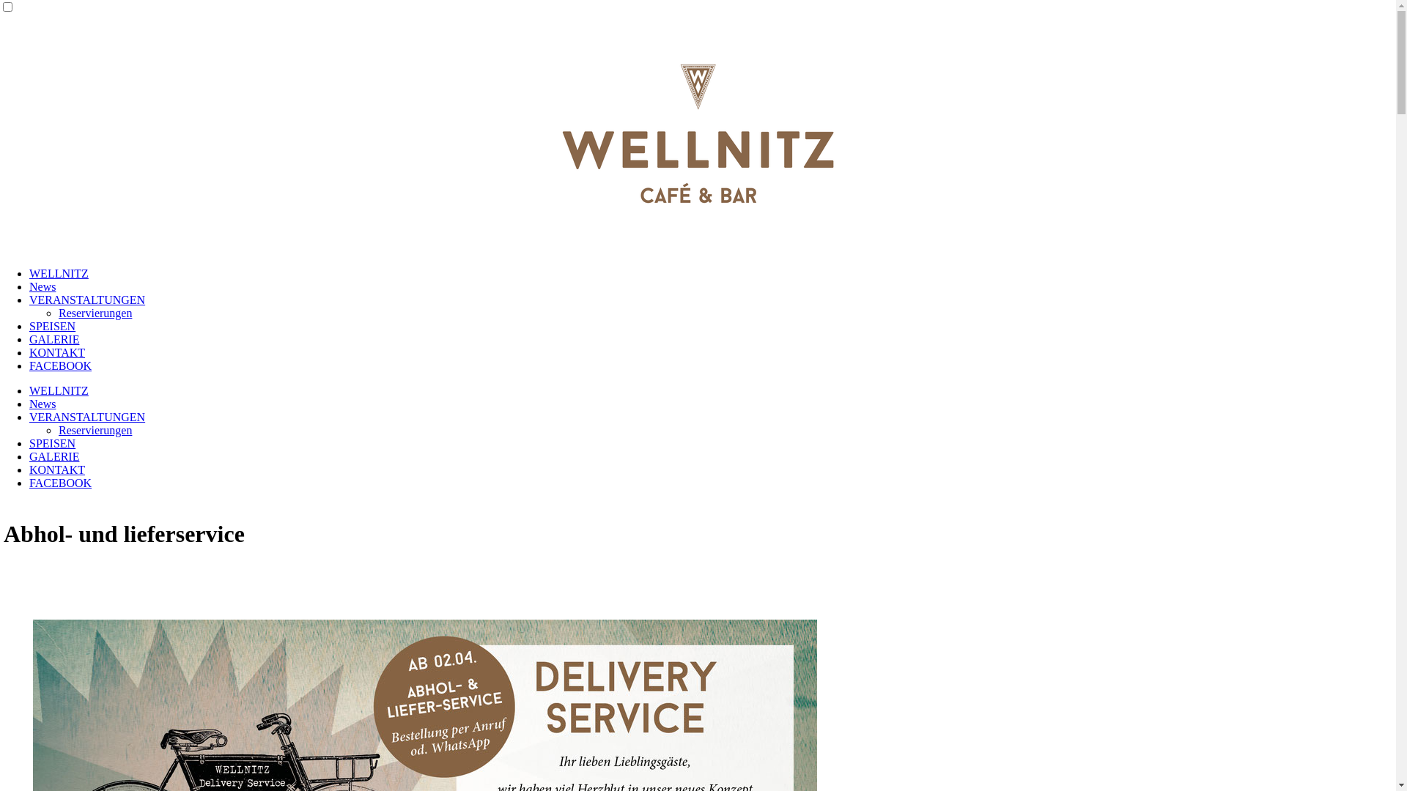 The width and height of the screenshot is (1407, 791). What do you see at coordinates (53, 327) in the screenshot?
I see `SPEISEN` at bounding box center [53, 327].